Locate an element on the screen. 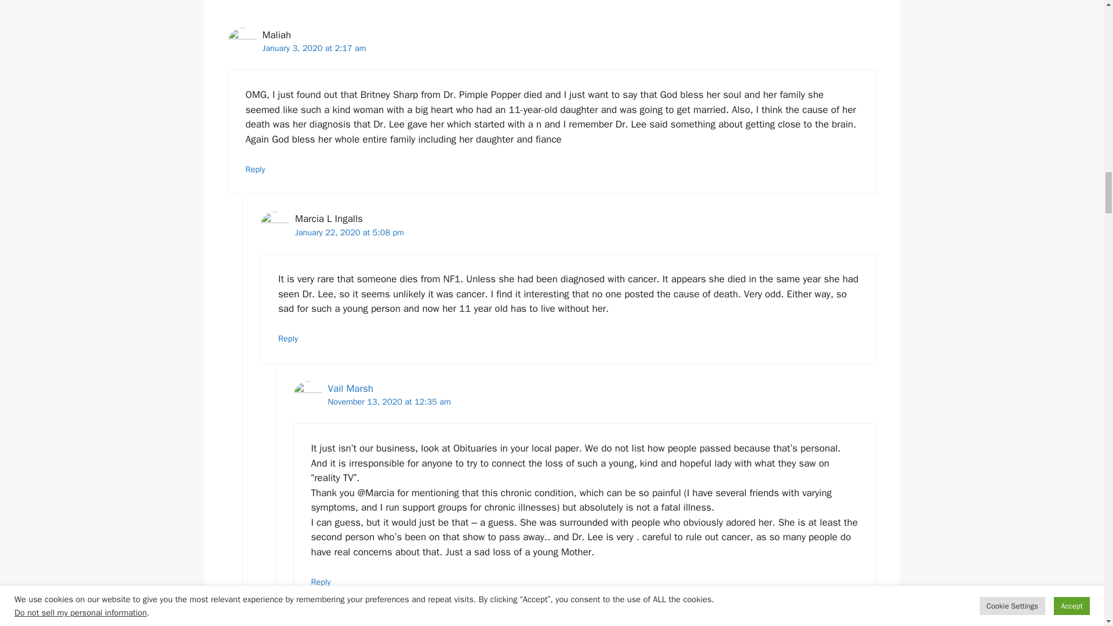 This screenshot has width=1113, height=626. January 3, 2020 at 2:17 am is located at coordinates (314, 48).